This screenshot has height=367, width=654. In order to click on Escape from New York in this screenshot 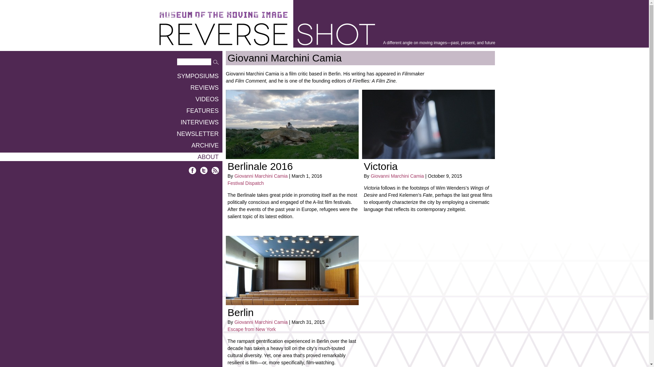, I will do `click(252, 329)`.